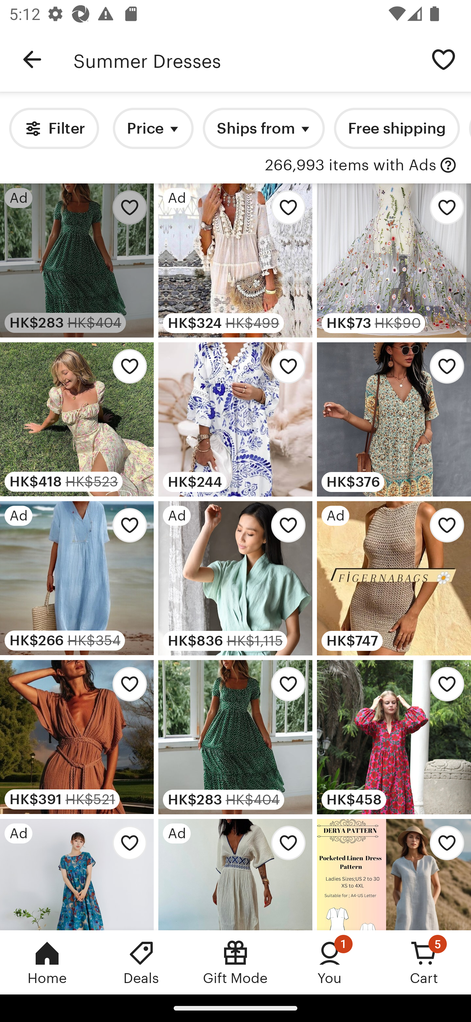  I want to click on You, 1 new notification You, so click(330, 962).